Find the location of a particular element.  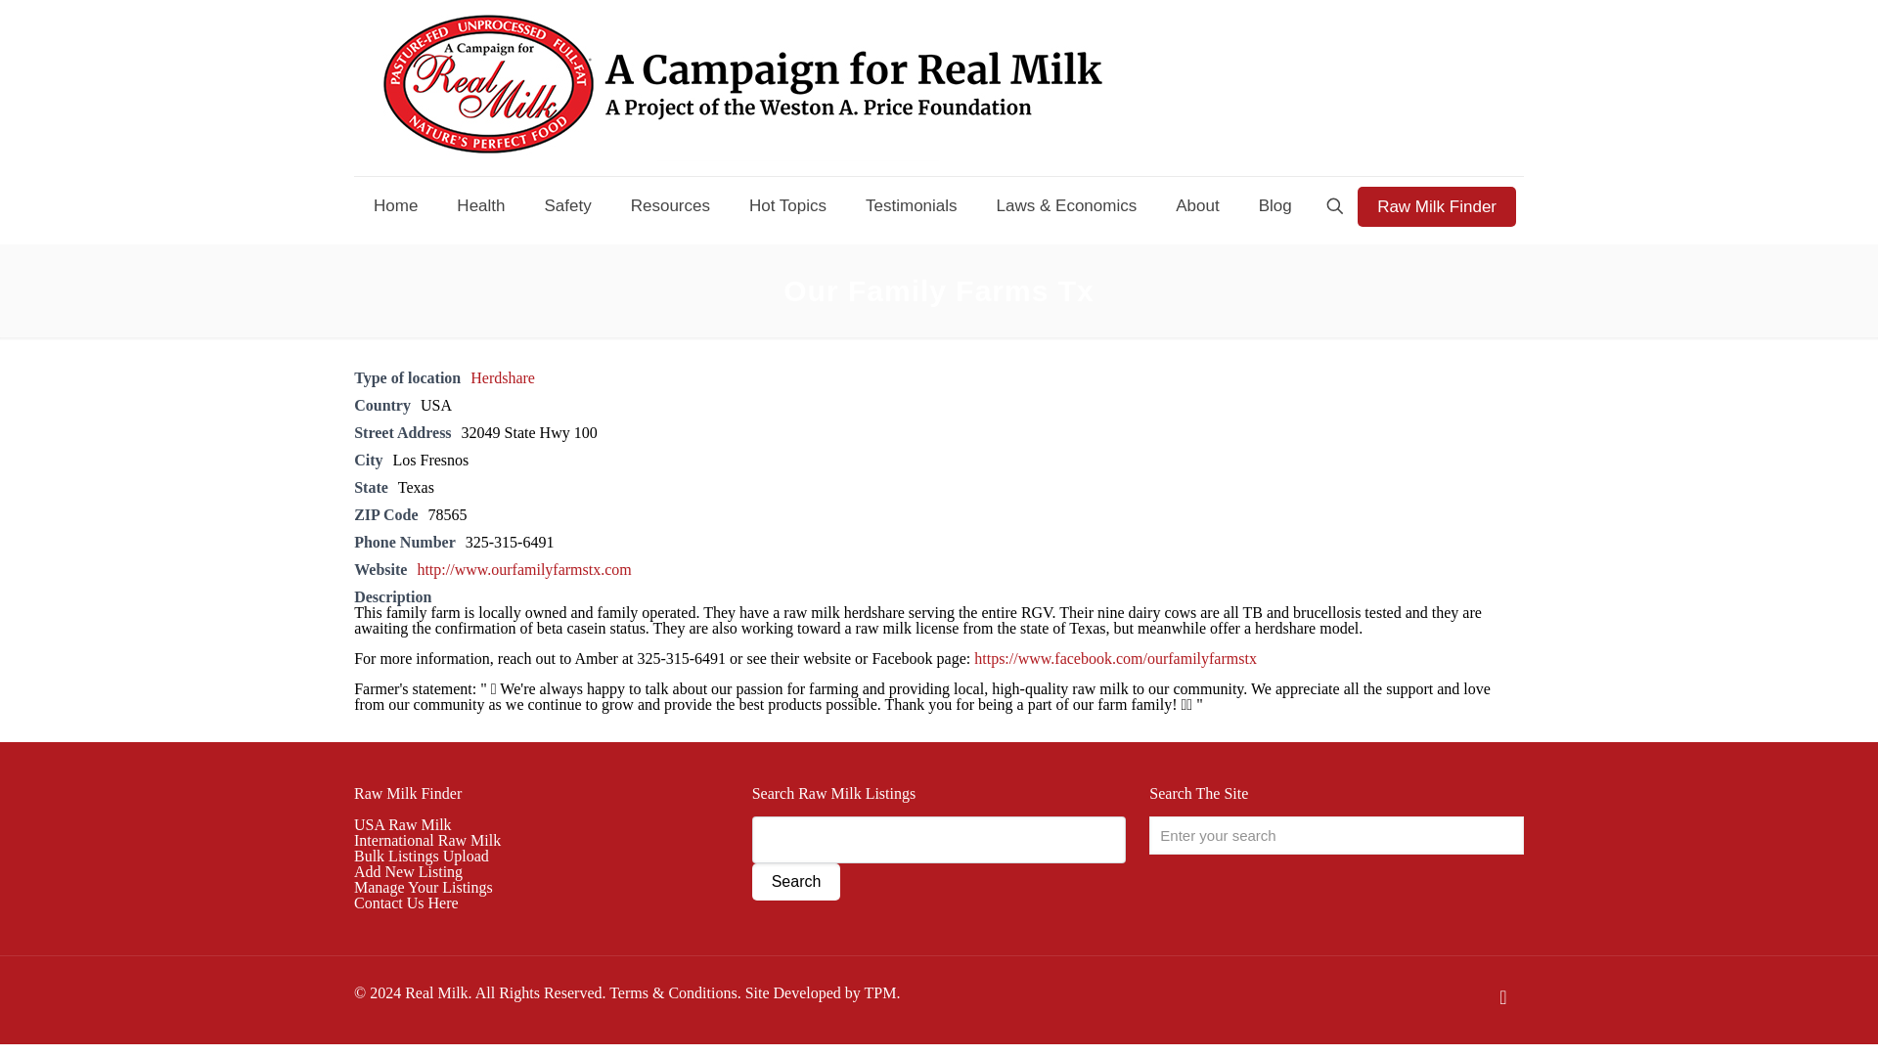

Bulk Listings Upload is located at coordinates (421, 857).